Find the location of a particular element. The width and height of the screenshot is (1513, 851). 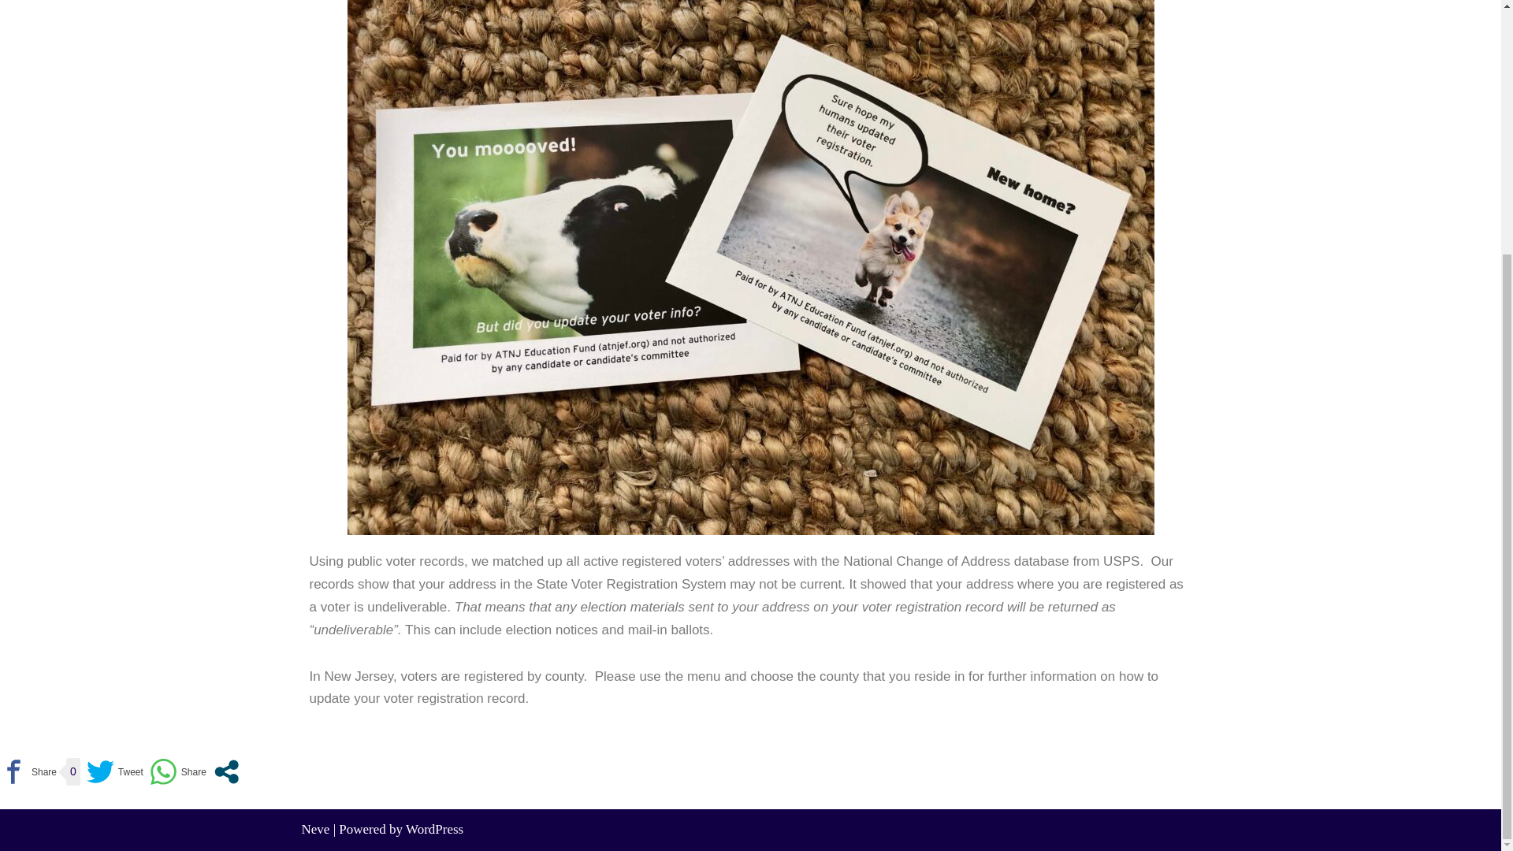

Tweet is located at coordinates (115, 771).